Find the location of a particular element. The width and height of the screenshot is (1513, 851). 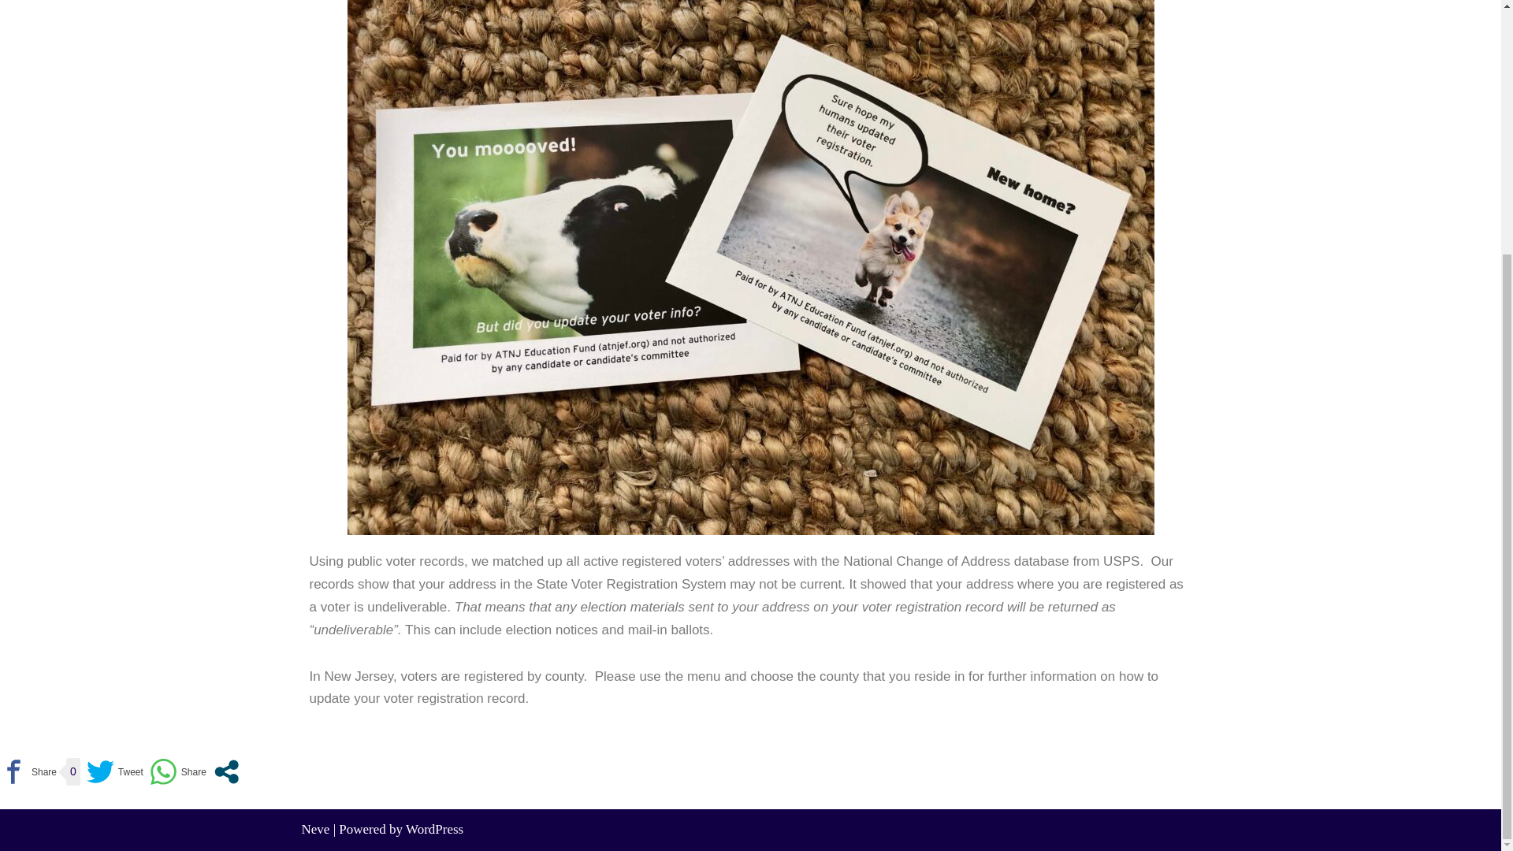

Tweet is located at coordinates (115, 771).